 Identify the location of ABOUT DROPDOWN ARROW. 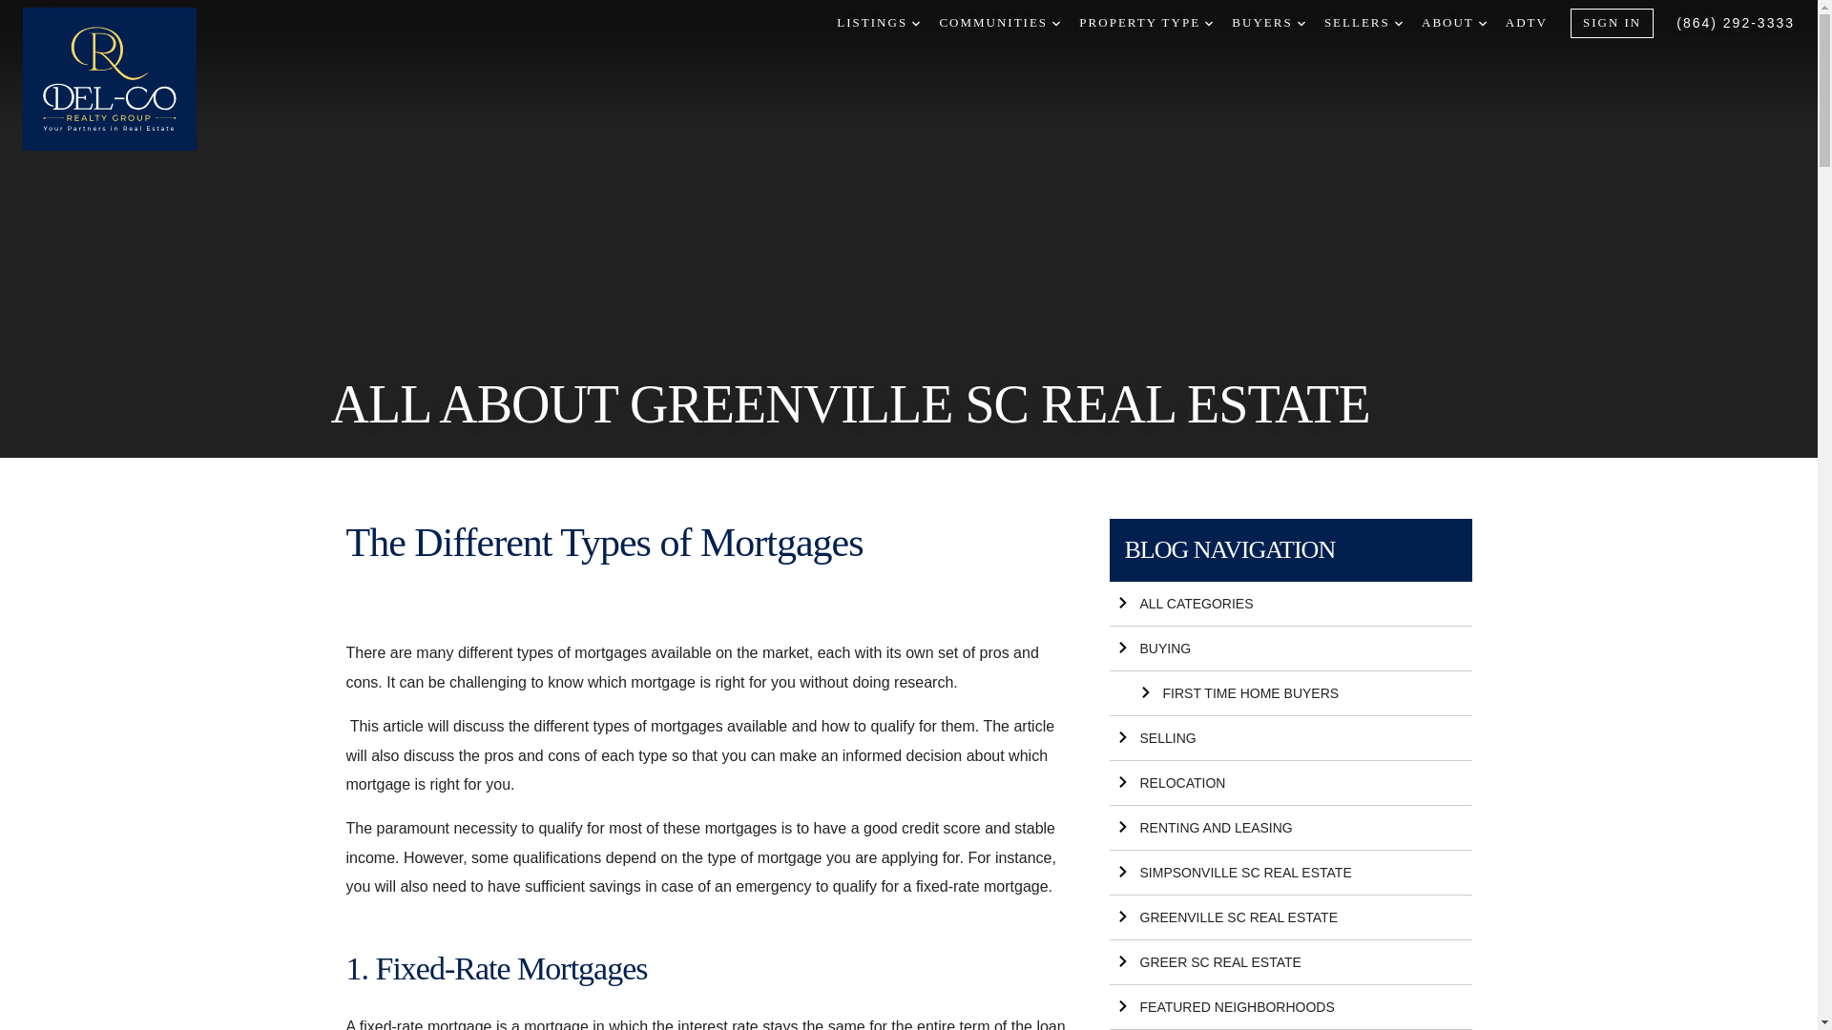
(1453, 23).